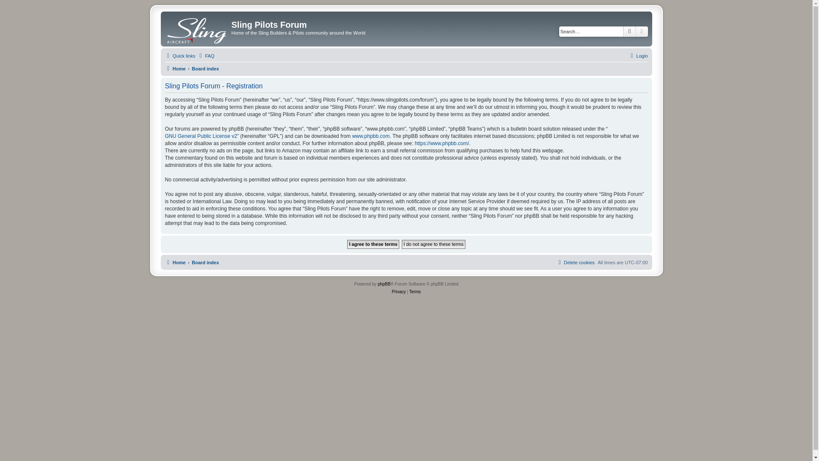 The height and width of the screenshot is (461, 819). Describe the element at coordinates (630, 32) in the screenshot. I see `Search` at that location.